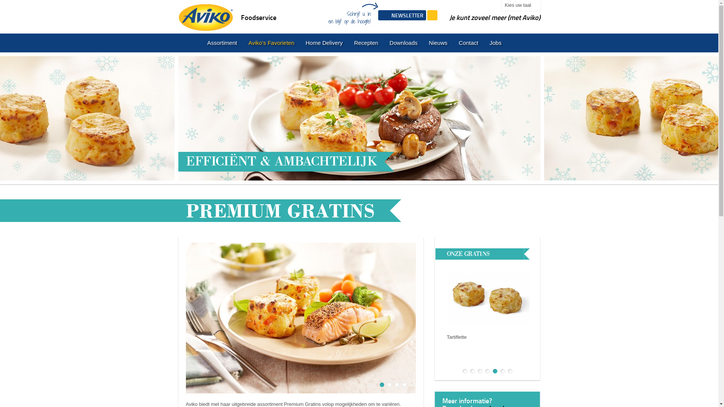 This screenshot has width=724, height=407. I want to click on Downloads, so click(403, 43).